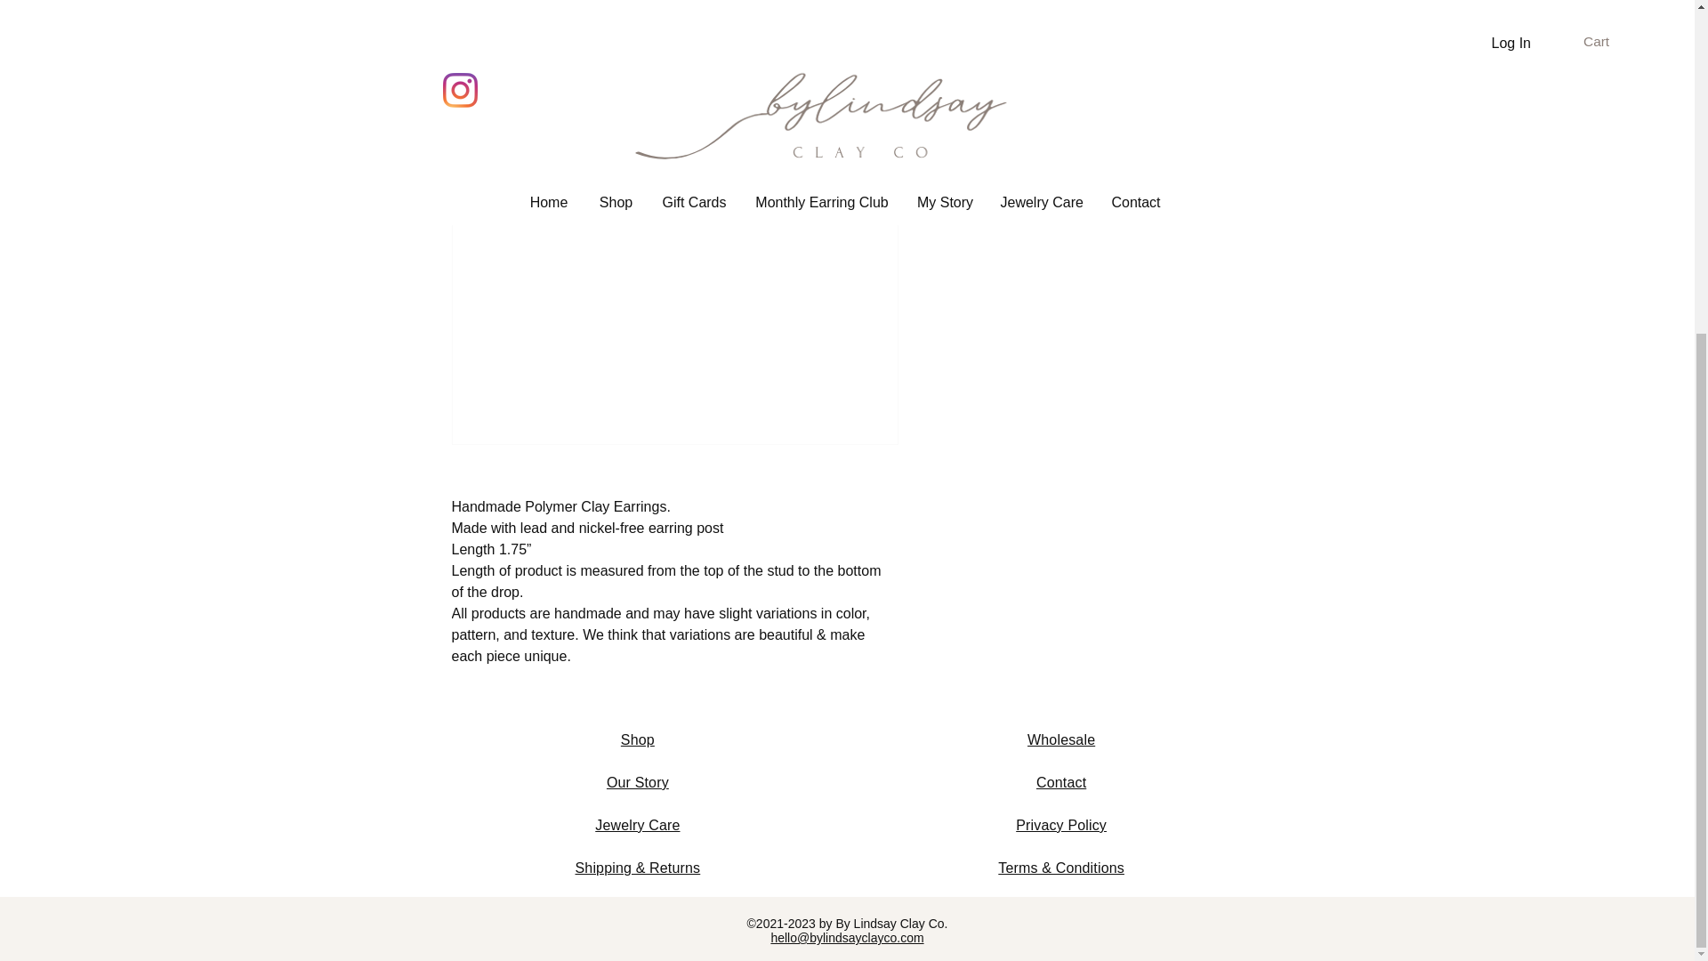 This screenshot has height=961, width=1708. I want to click on Add to Cart, so click(1062, 46).